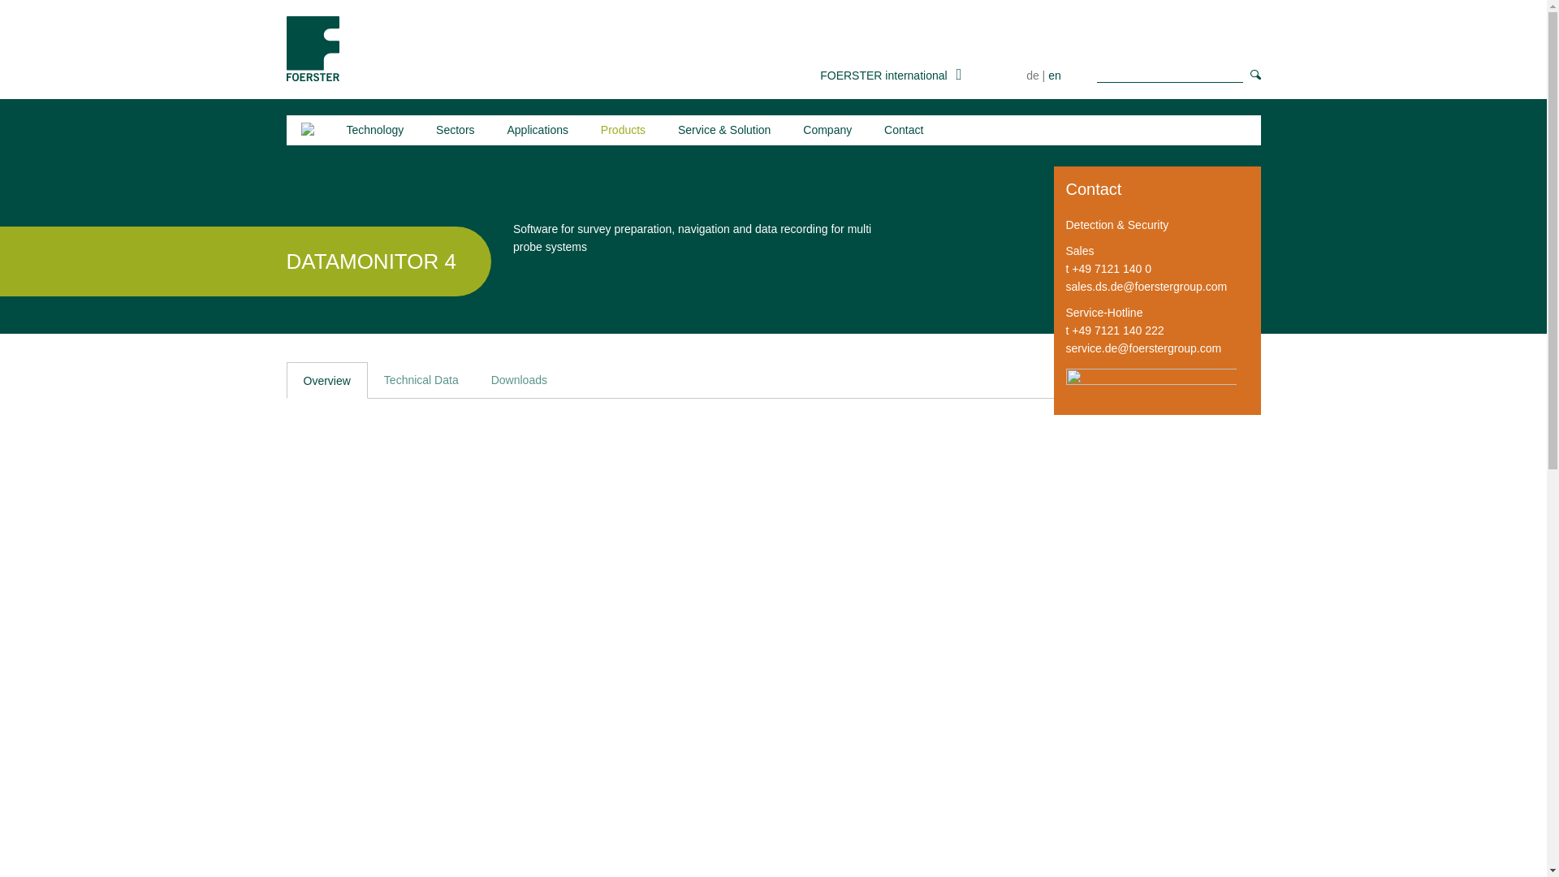 The image size is (1559, 877). What do you see at coordinates (1054, 76) in the screenshot?
I see `en` at bounding box center [1054, 76].